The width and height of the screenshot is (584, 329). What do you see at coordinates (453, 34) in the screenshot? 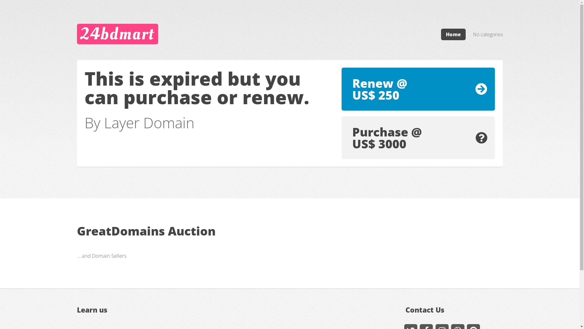
I see `Home` at bounding box center [453, 34].